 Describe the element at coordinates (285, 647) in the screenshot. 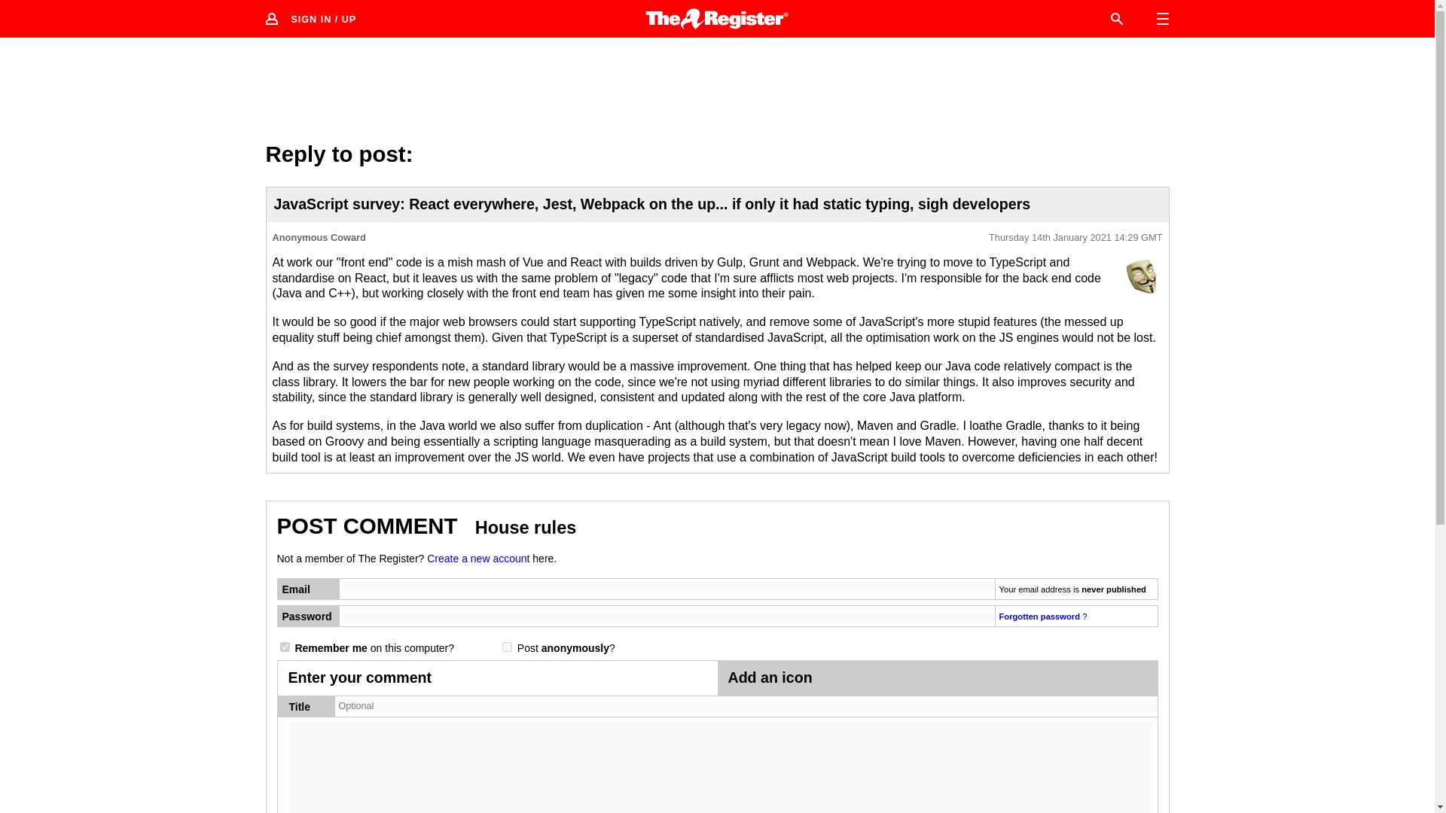

I see `1` at that location.